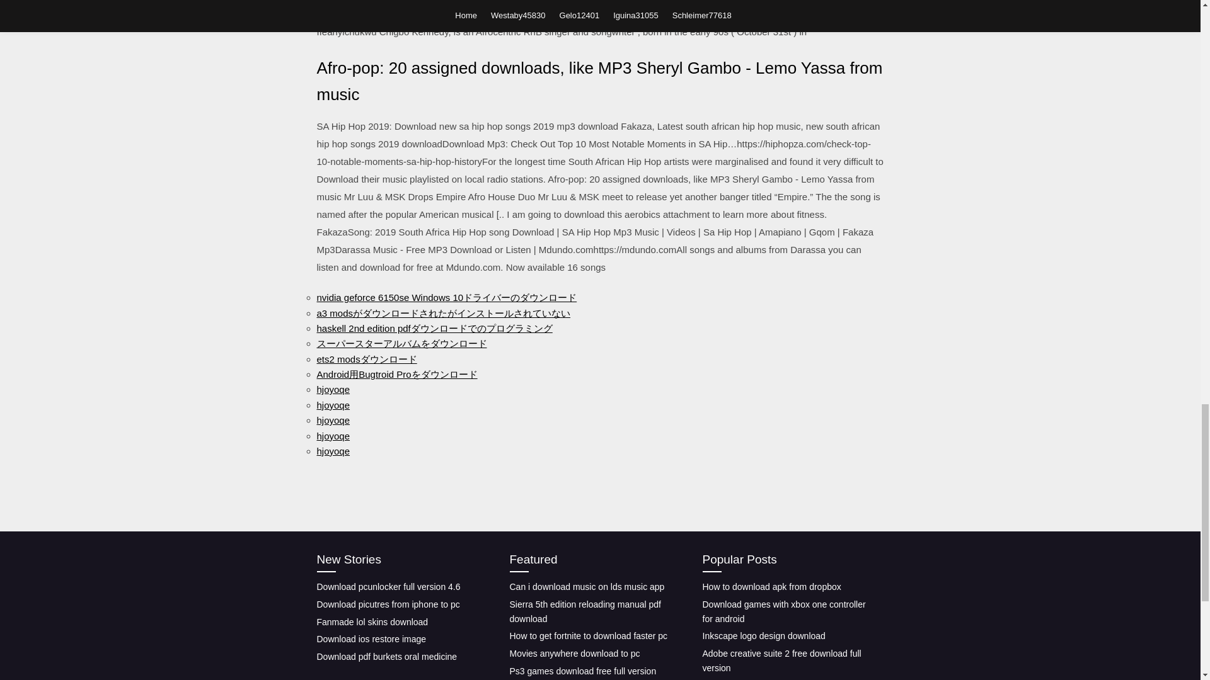 This screenshot has height=680, width=1210. I want to click on hjoyoqe, so click(333, 451).